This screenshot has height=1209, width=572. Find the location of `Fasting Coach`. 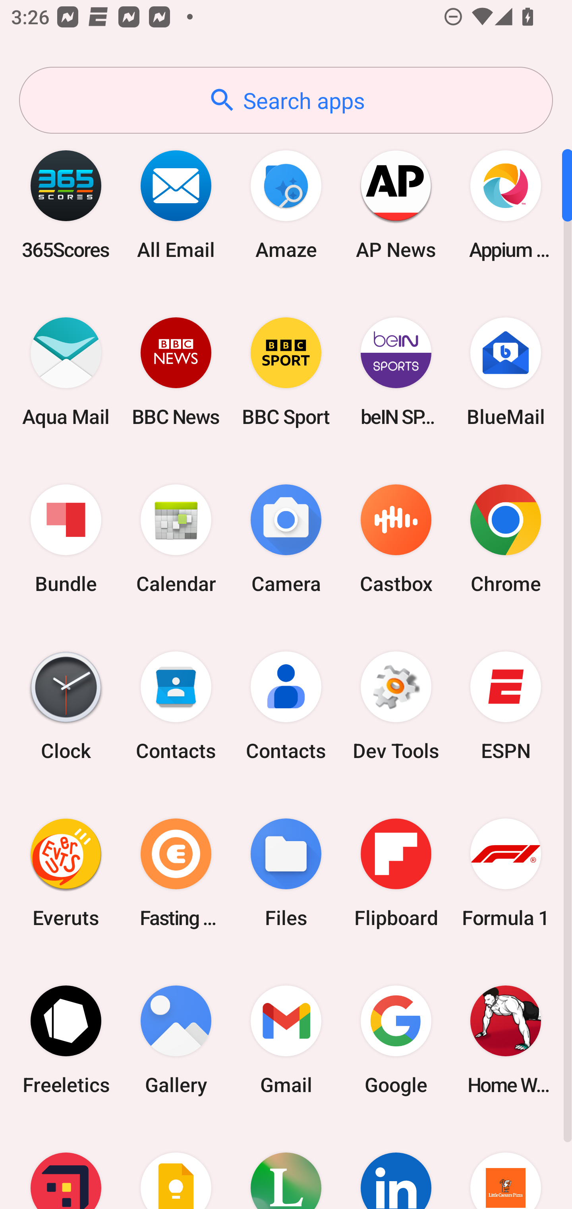

Fasting Coach is located at coordinates (176, 873).